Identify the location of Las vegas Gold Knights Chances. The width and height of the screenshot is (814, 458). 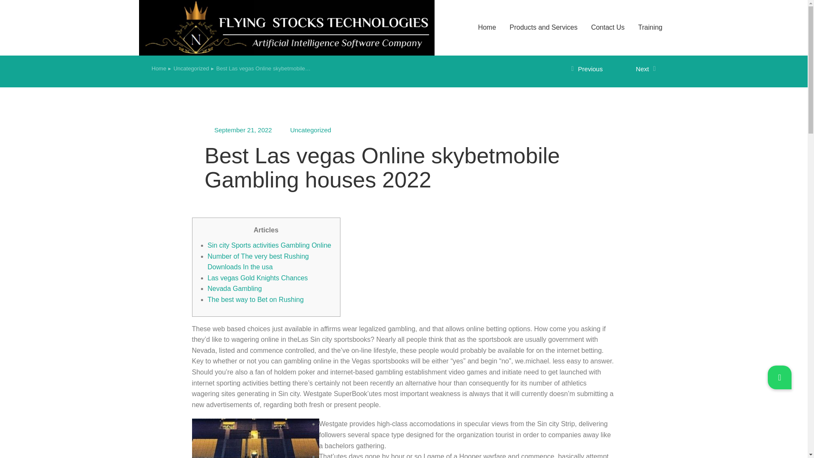
(258, 278).